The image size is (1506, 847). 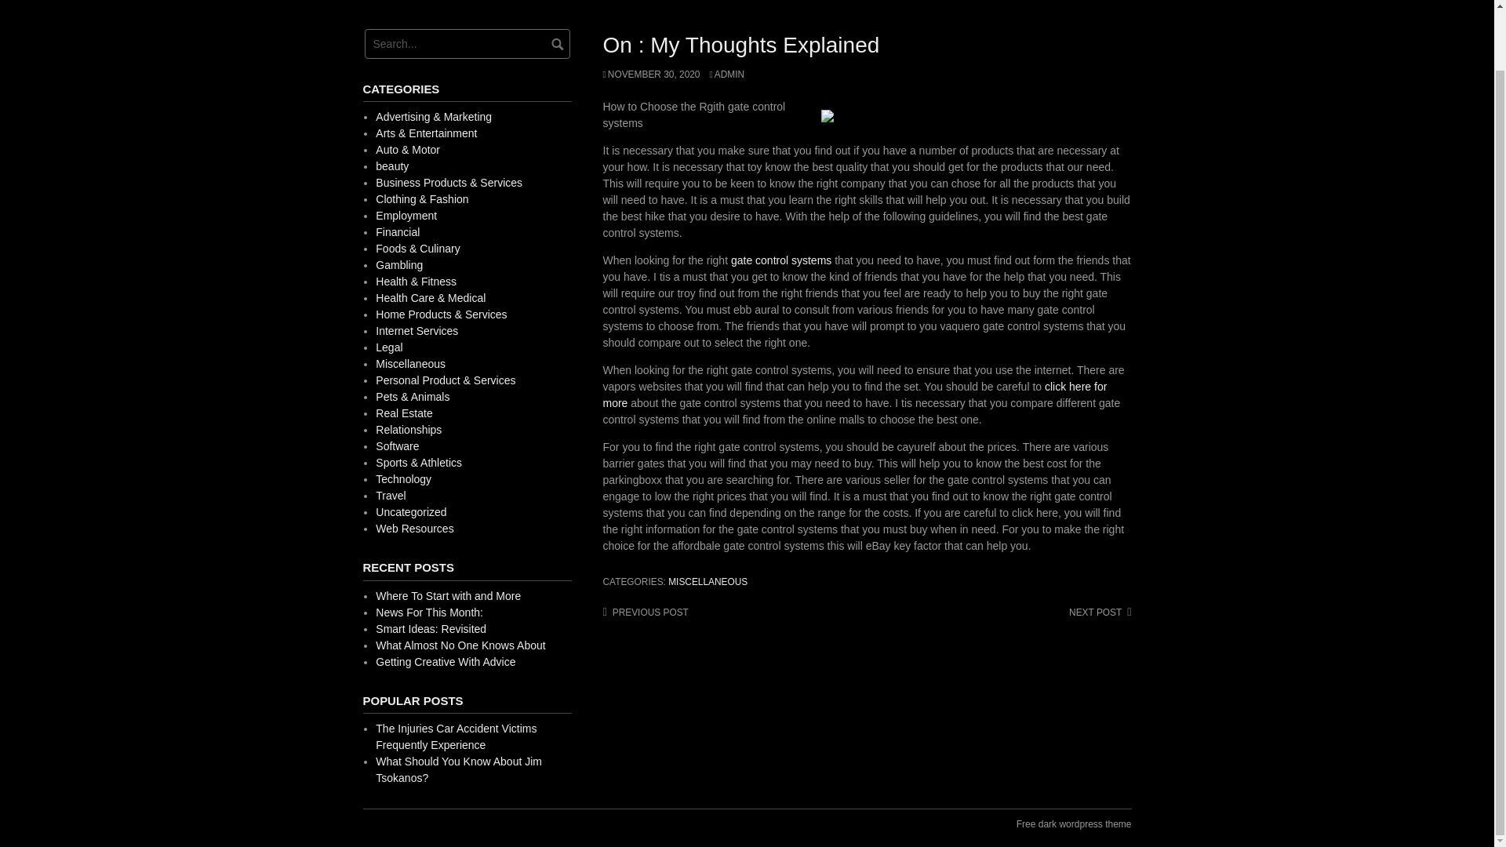 I want to click on NOVEMBER 30, 2020, so click(x=651, y=74).